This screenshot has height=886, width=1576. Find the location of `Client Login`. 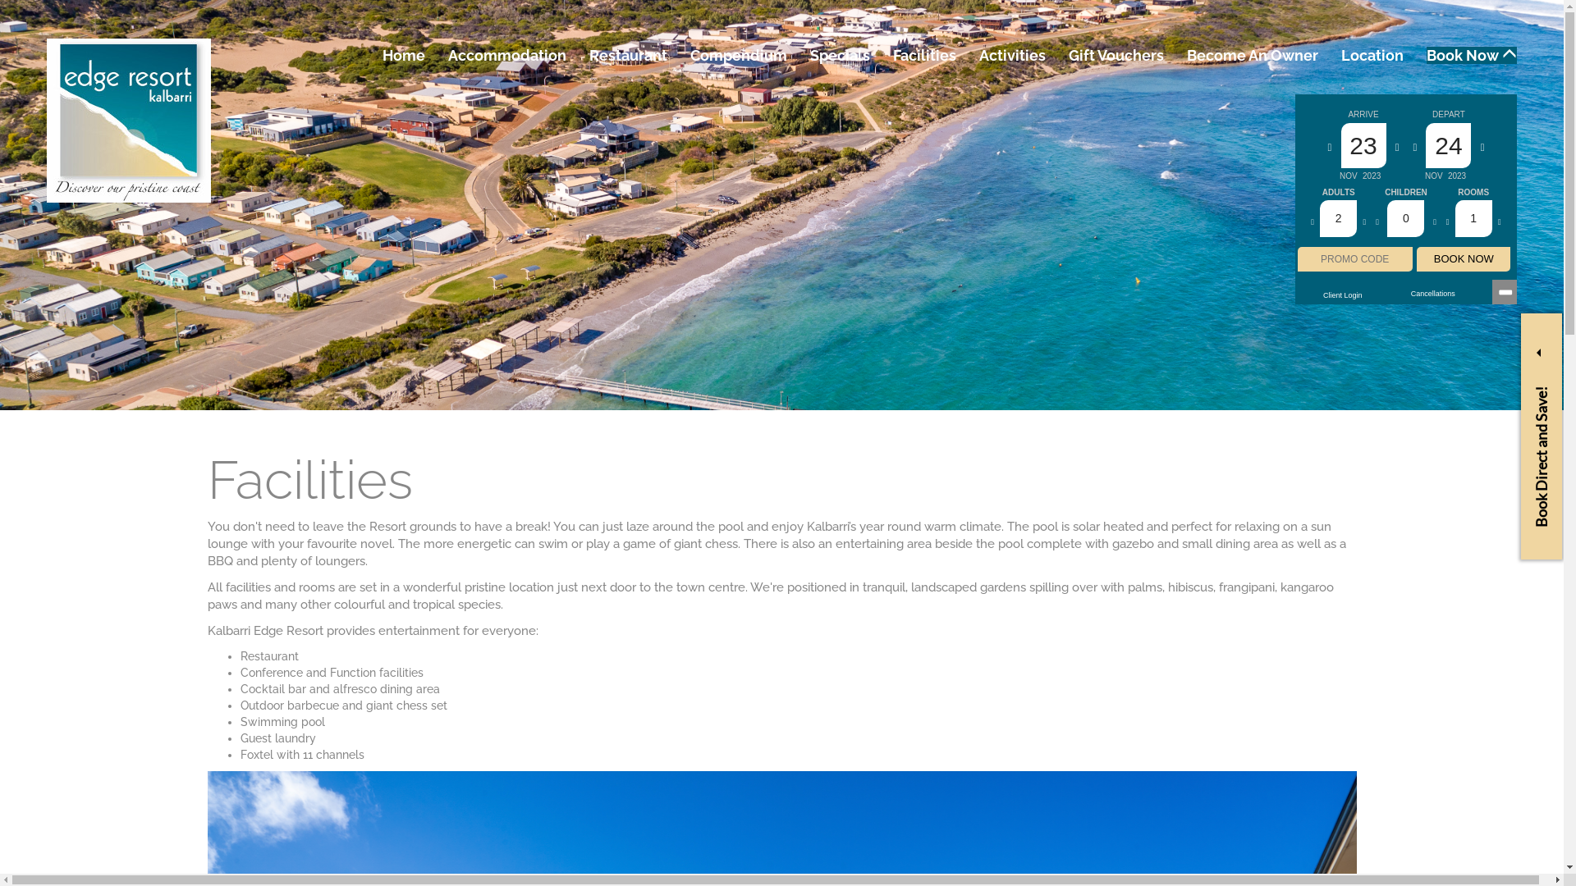

Client Login is located at coordinates (1343, 295).